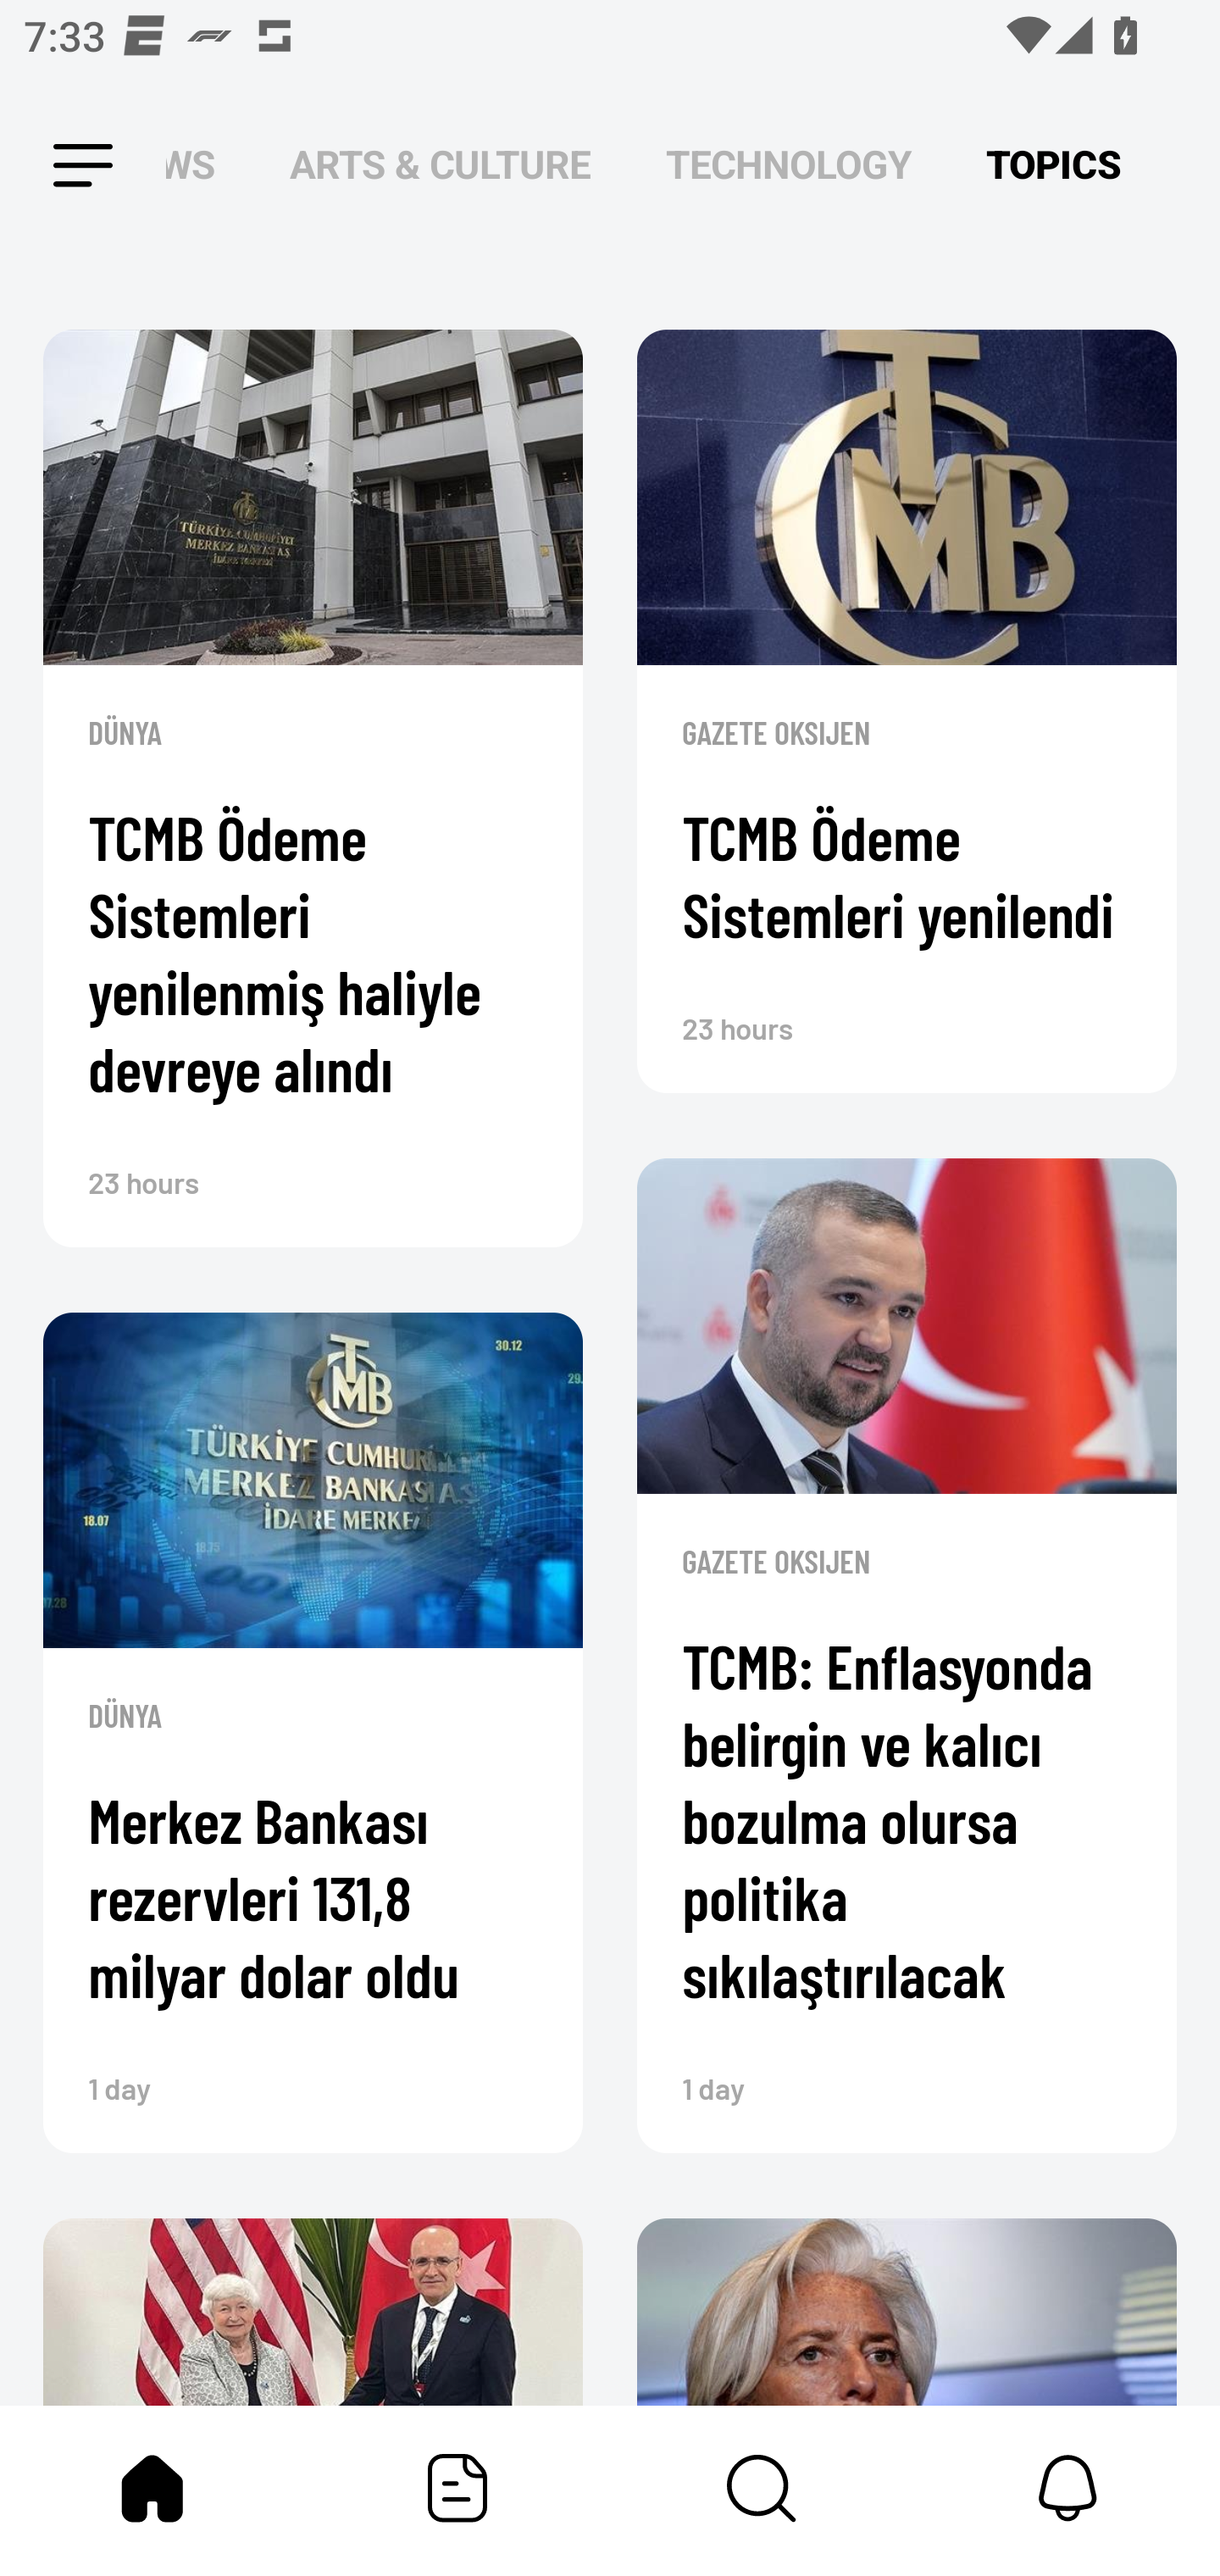 This screenshot has width=1220, height=2576. I want to click on ARTS & CULTURE, so click(441, 166).